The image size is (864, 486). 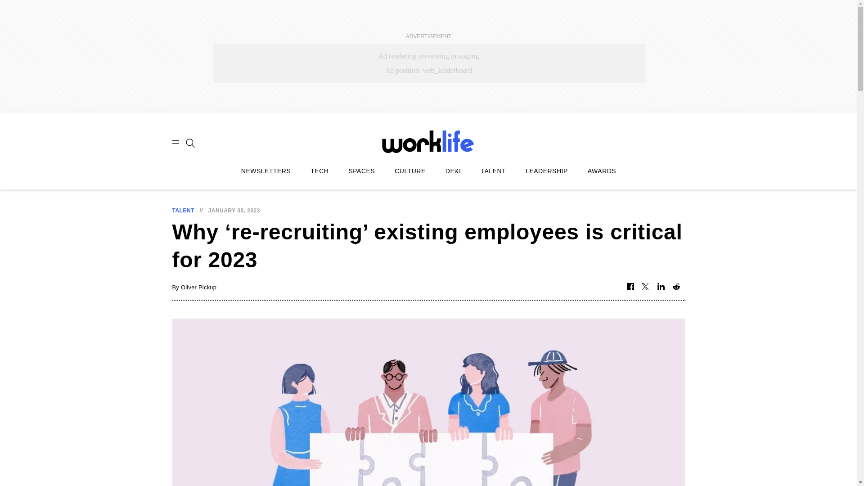 I want to click on SPACES, so click(x=361, y=171).